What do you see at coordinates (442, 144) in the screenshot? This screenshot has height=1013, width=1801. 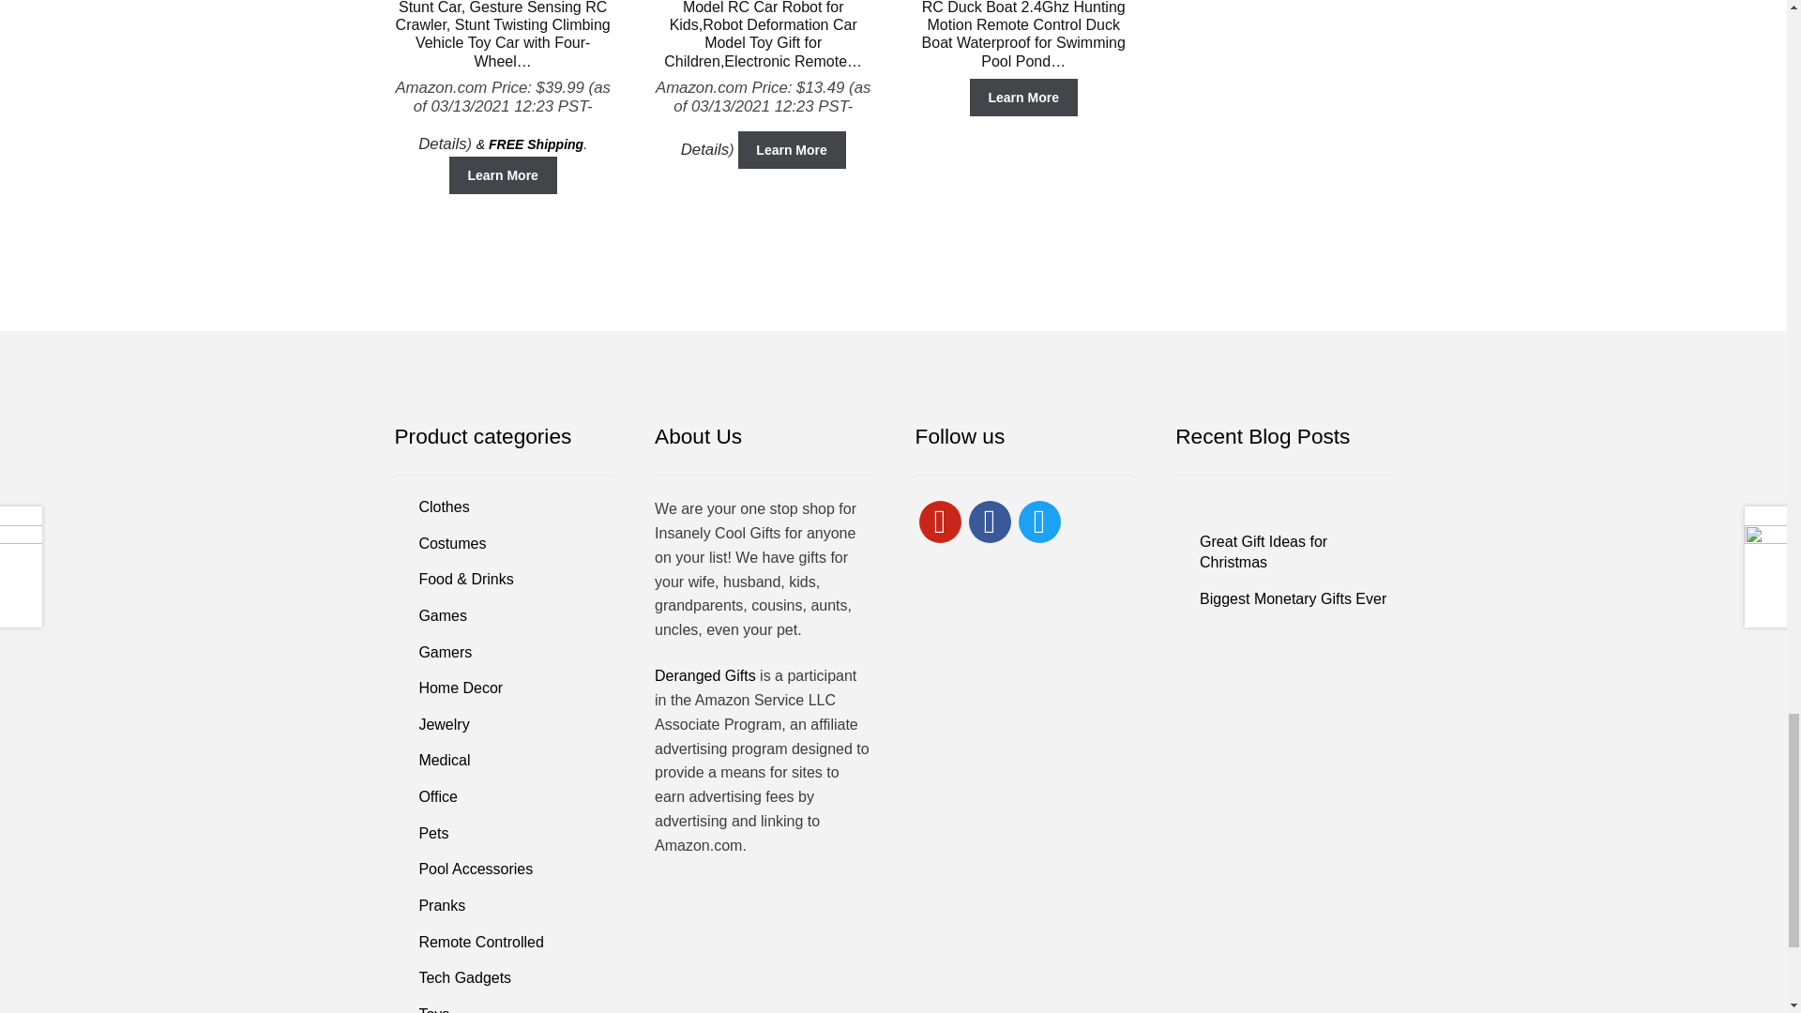 I see `Details` at bounding box center [442, 144].